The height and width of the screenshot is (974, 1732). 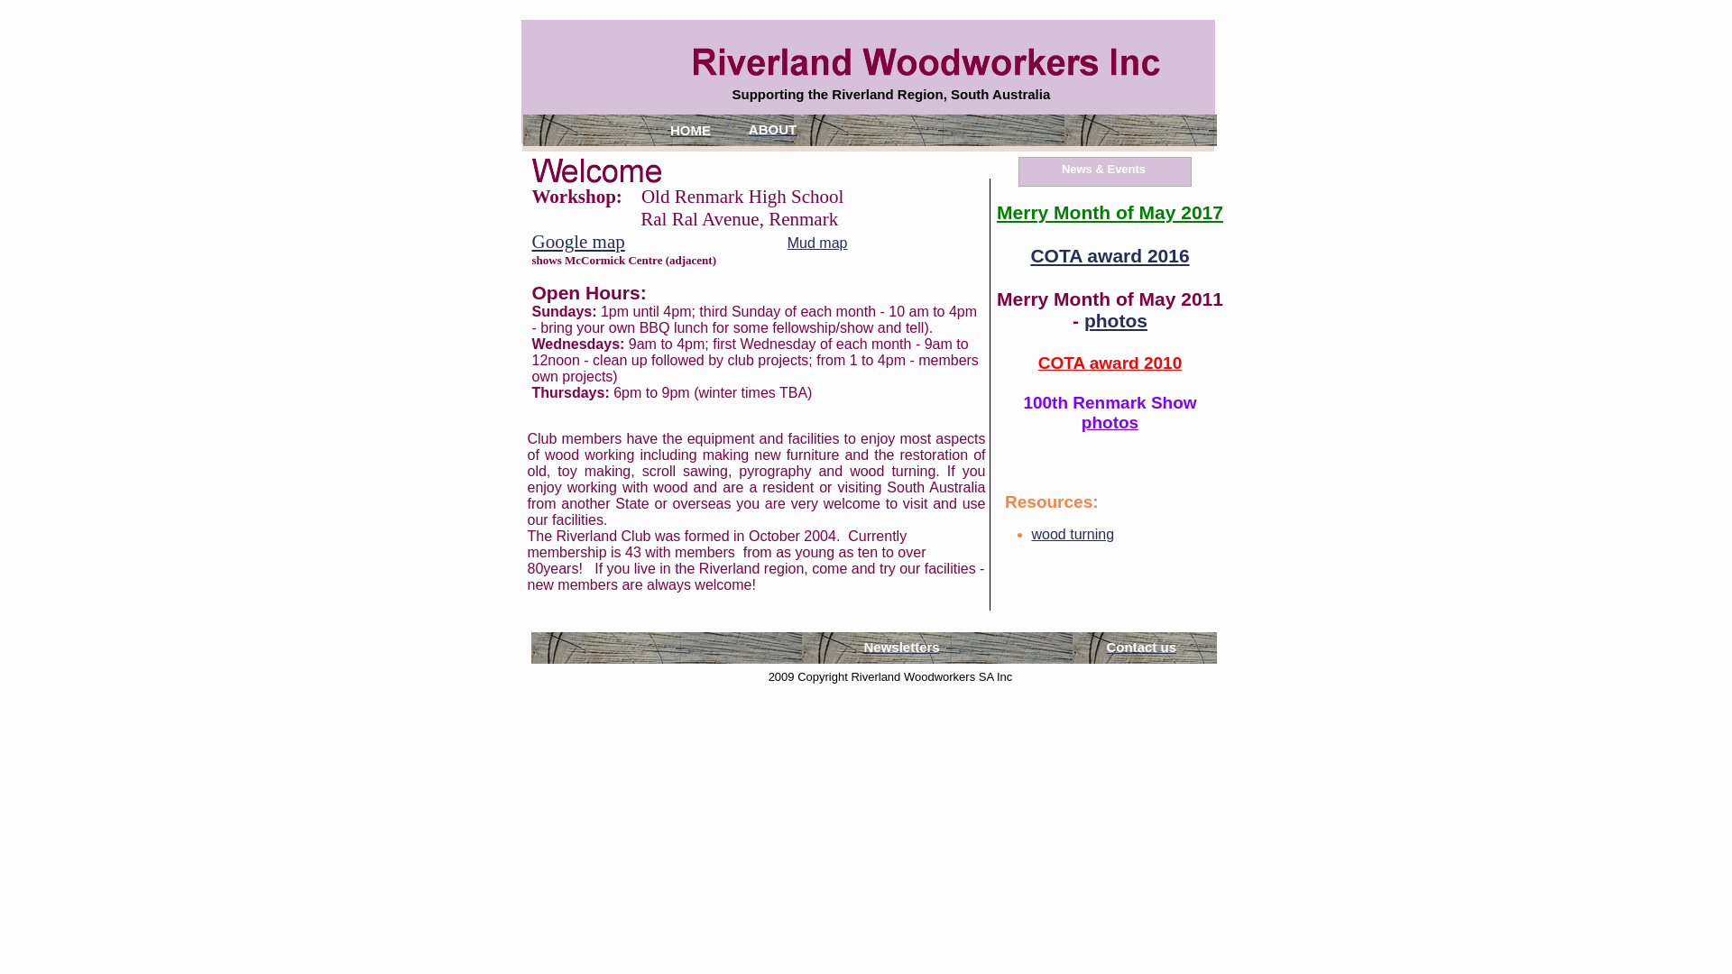 What do you see at coordinates (1110, 213) in the screenshot?
I see `Merry Month of May 2017` at bounding box center [1110, 213].